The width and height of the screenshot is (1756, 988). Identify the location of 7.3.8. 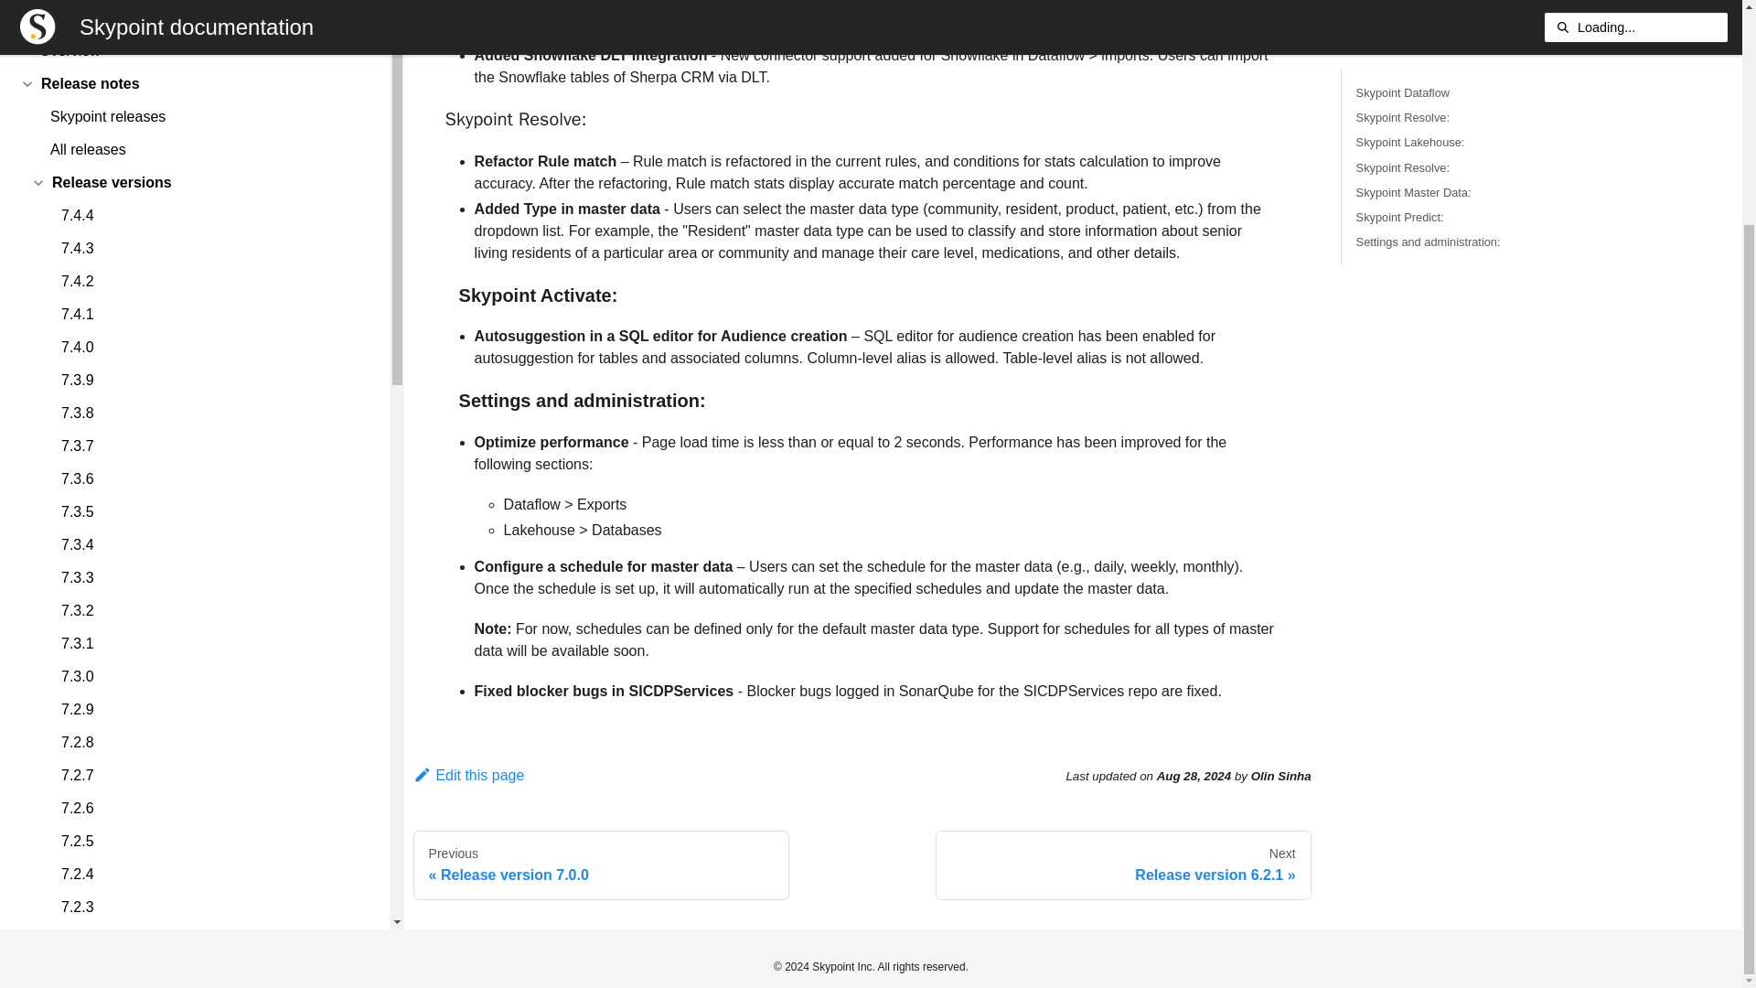
(209, 192).